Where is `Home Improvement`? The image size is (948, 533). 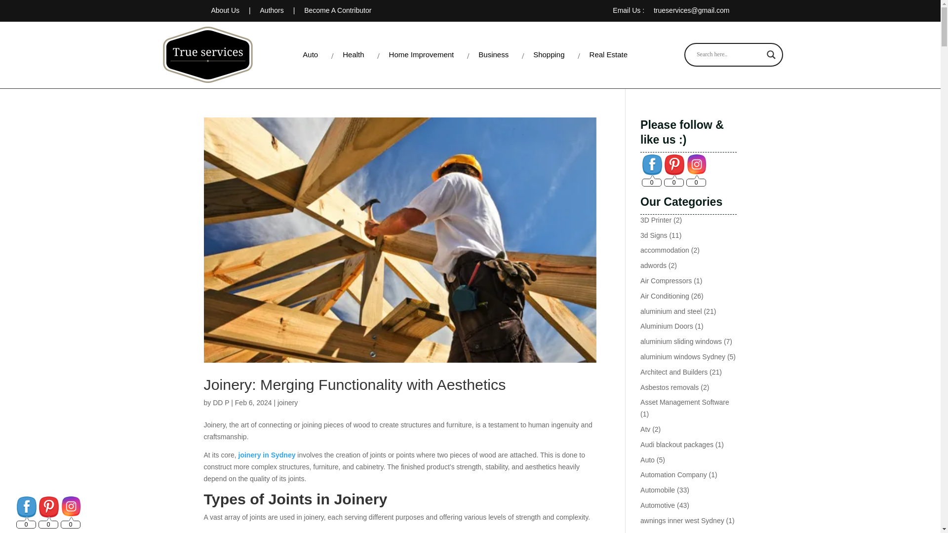
Home Improvement is located at coordinates (422, 54).